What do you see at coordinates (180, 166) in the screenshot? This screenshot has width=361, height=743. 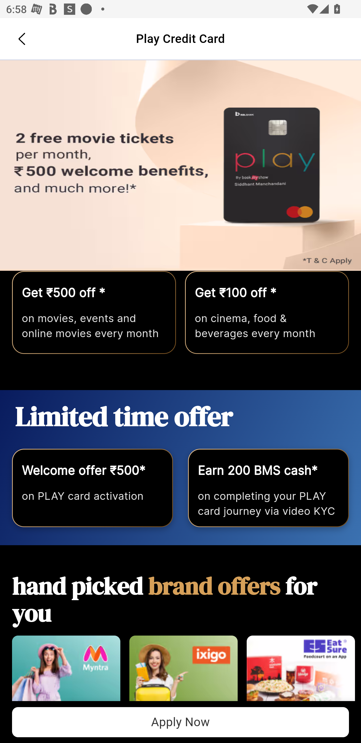 I see `Apply Now` at bounding box center [180, 166].